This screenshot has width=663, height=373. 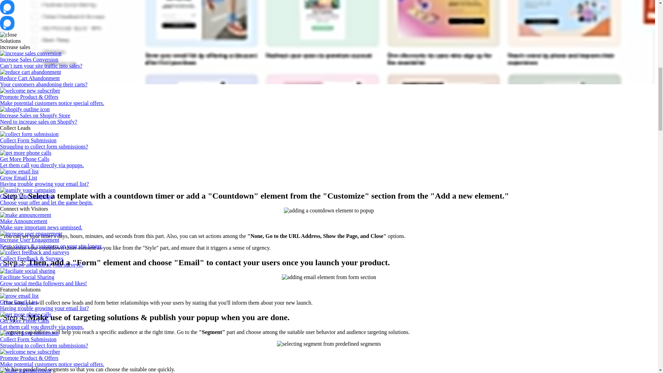 What do you see at coordinates (8, 358) in the screenshot?
I see `Pricing` at bounding box center [8, 358].